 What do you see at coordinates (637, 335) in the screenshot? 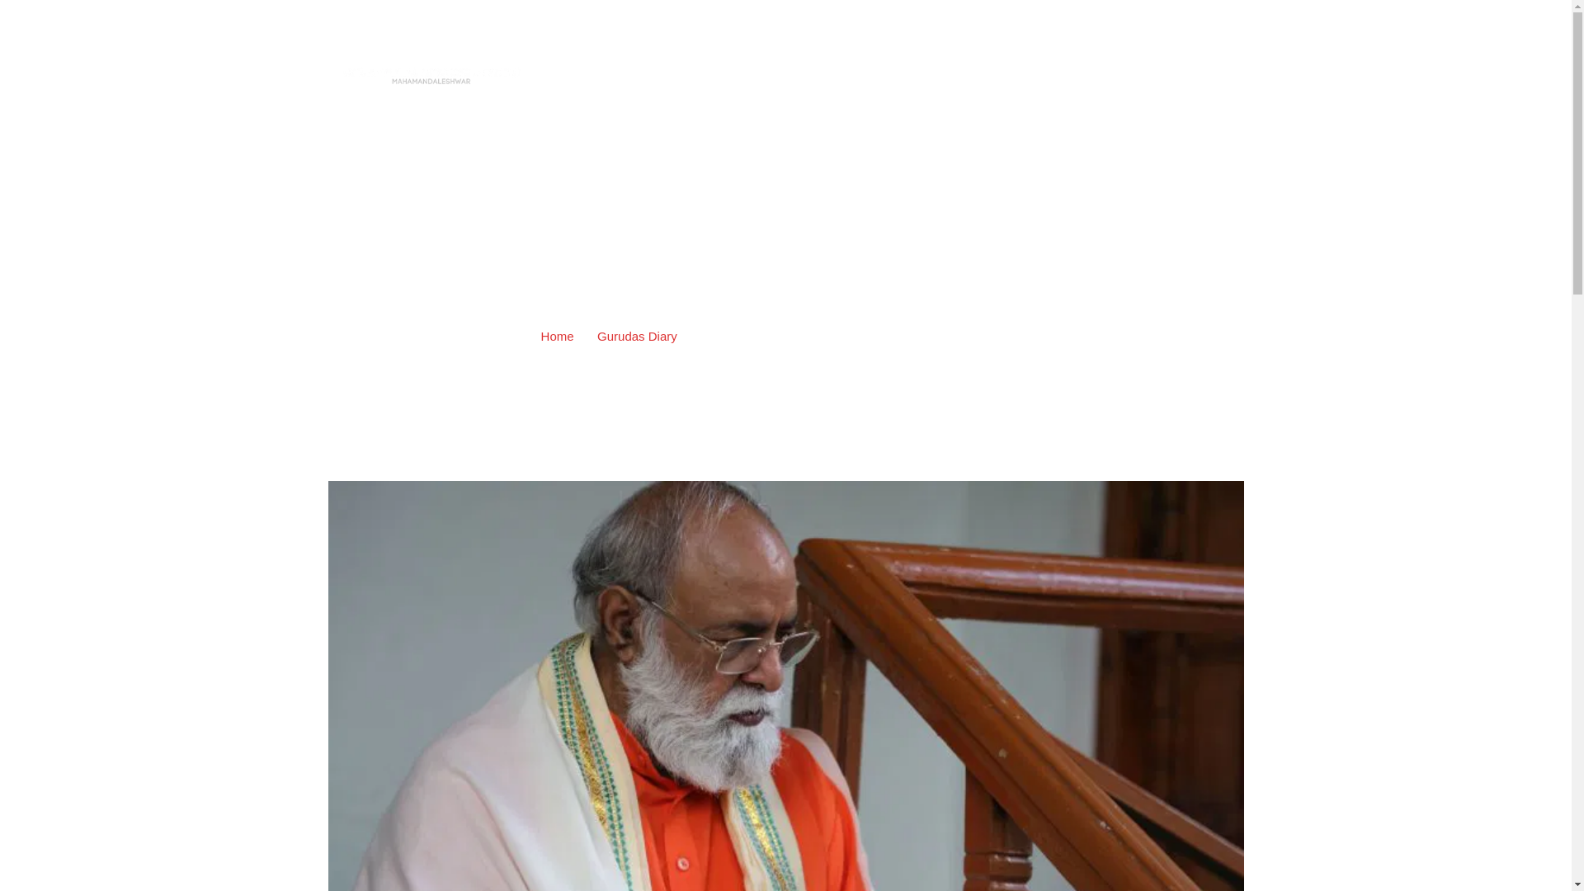
I see `Gurudas Diary` at bounding box center [637, 335].